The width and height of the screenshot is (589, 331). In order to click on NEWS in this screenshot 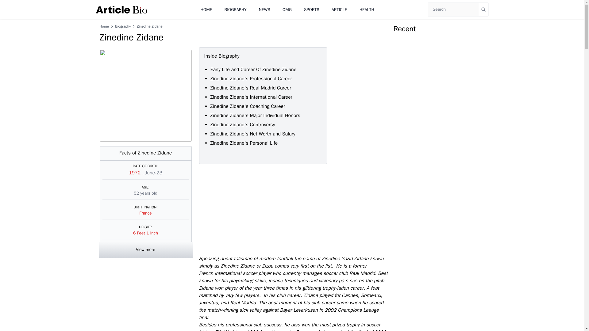, I will do `click(264, 9)`.